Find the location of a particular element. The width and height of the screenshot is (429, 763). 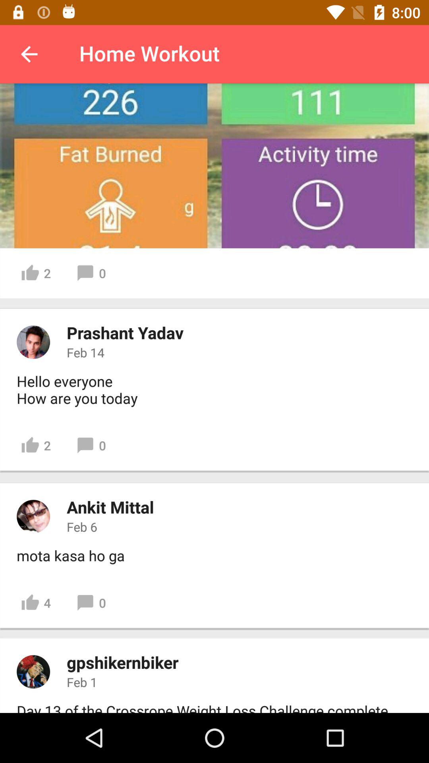

click the icon above gpshikernbiker item is located at coordinates (36, 603).